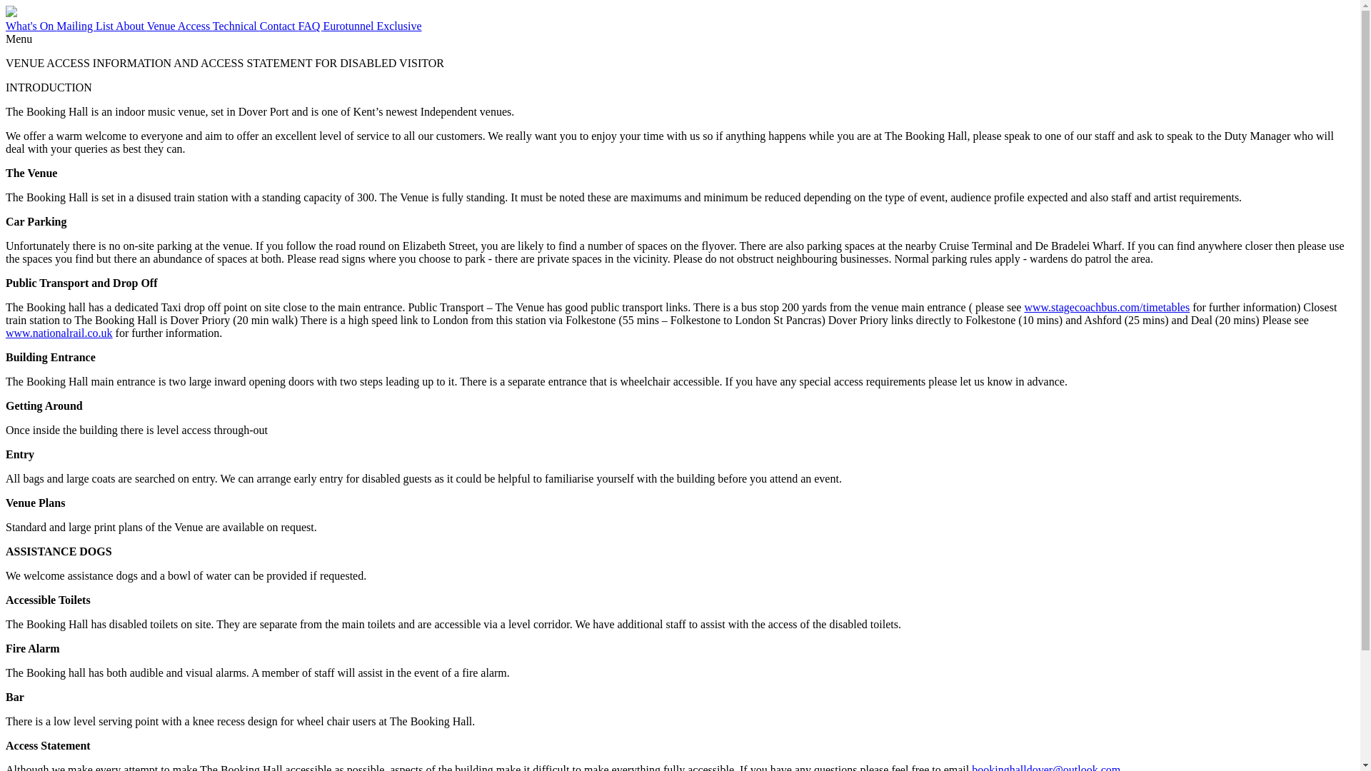 The width and height of the screenshot is (1371, 771). What do you see at coordinates (371, 26) in the screenshot?
I see `Eurotunnel Exclusive` at bounding box center [371, 26].